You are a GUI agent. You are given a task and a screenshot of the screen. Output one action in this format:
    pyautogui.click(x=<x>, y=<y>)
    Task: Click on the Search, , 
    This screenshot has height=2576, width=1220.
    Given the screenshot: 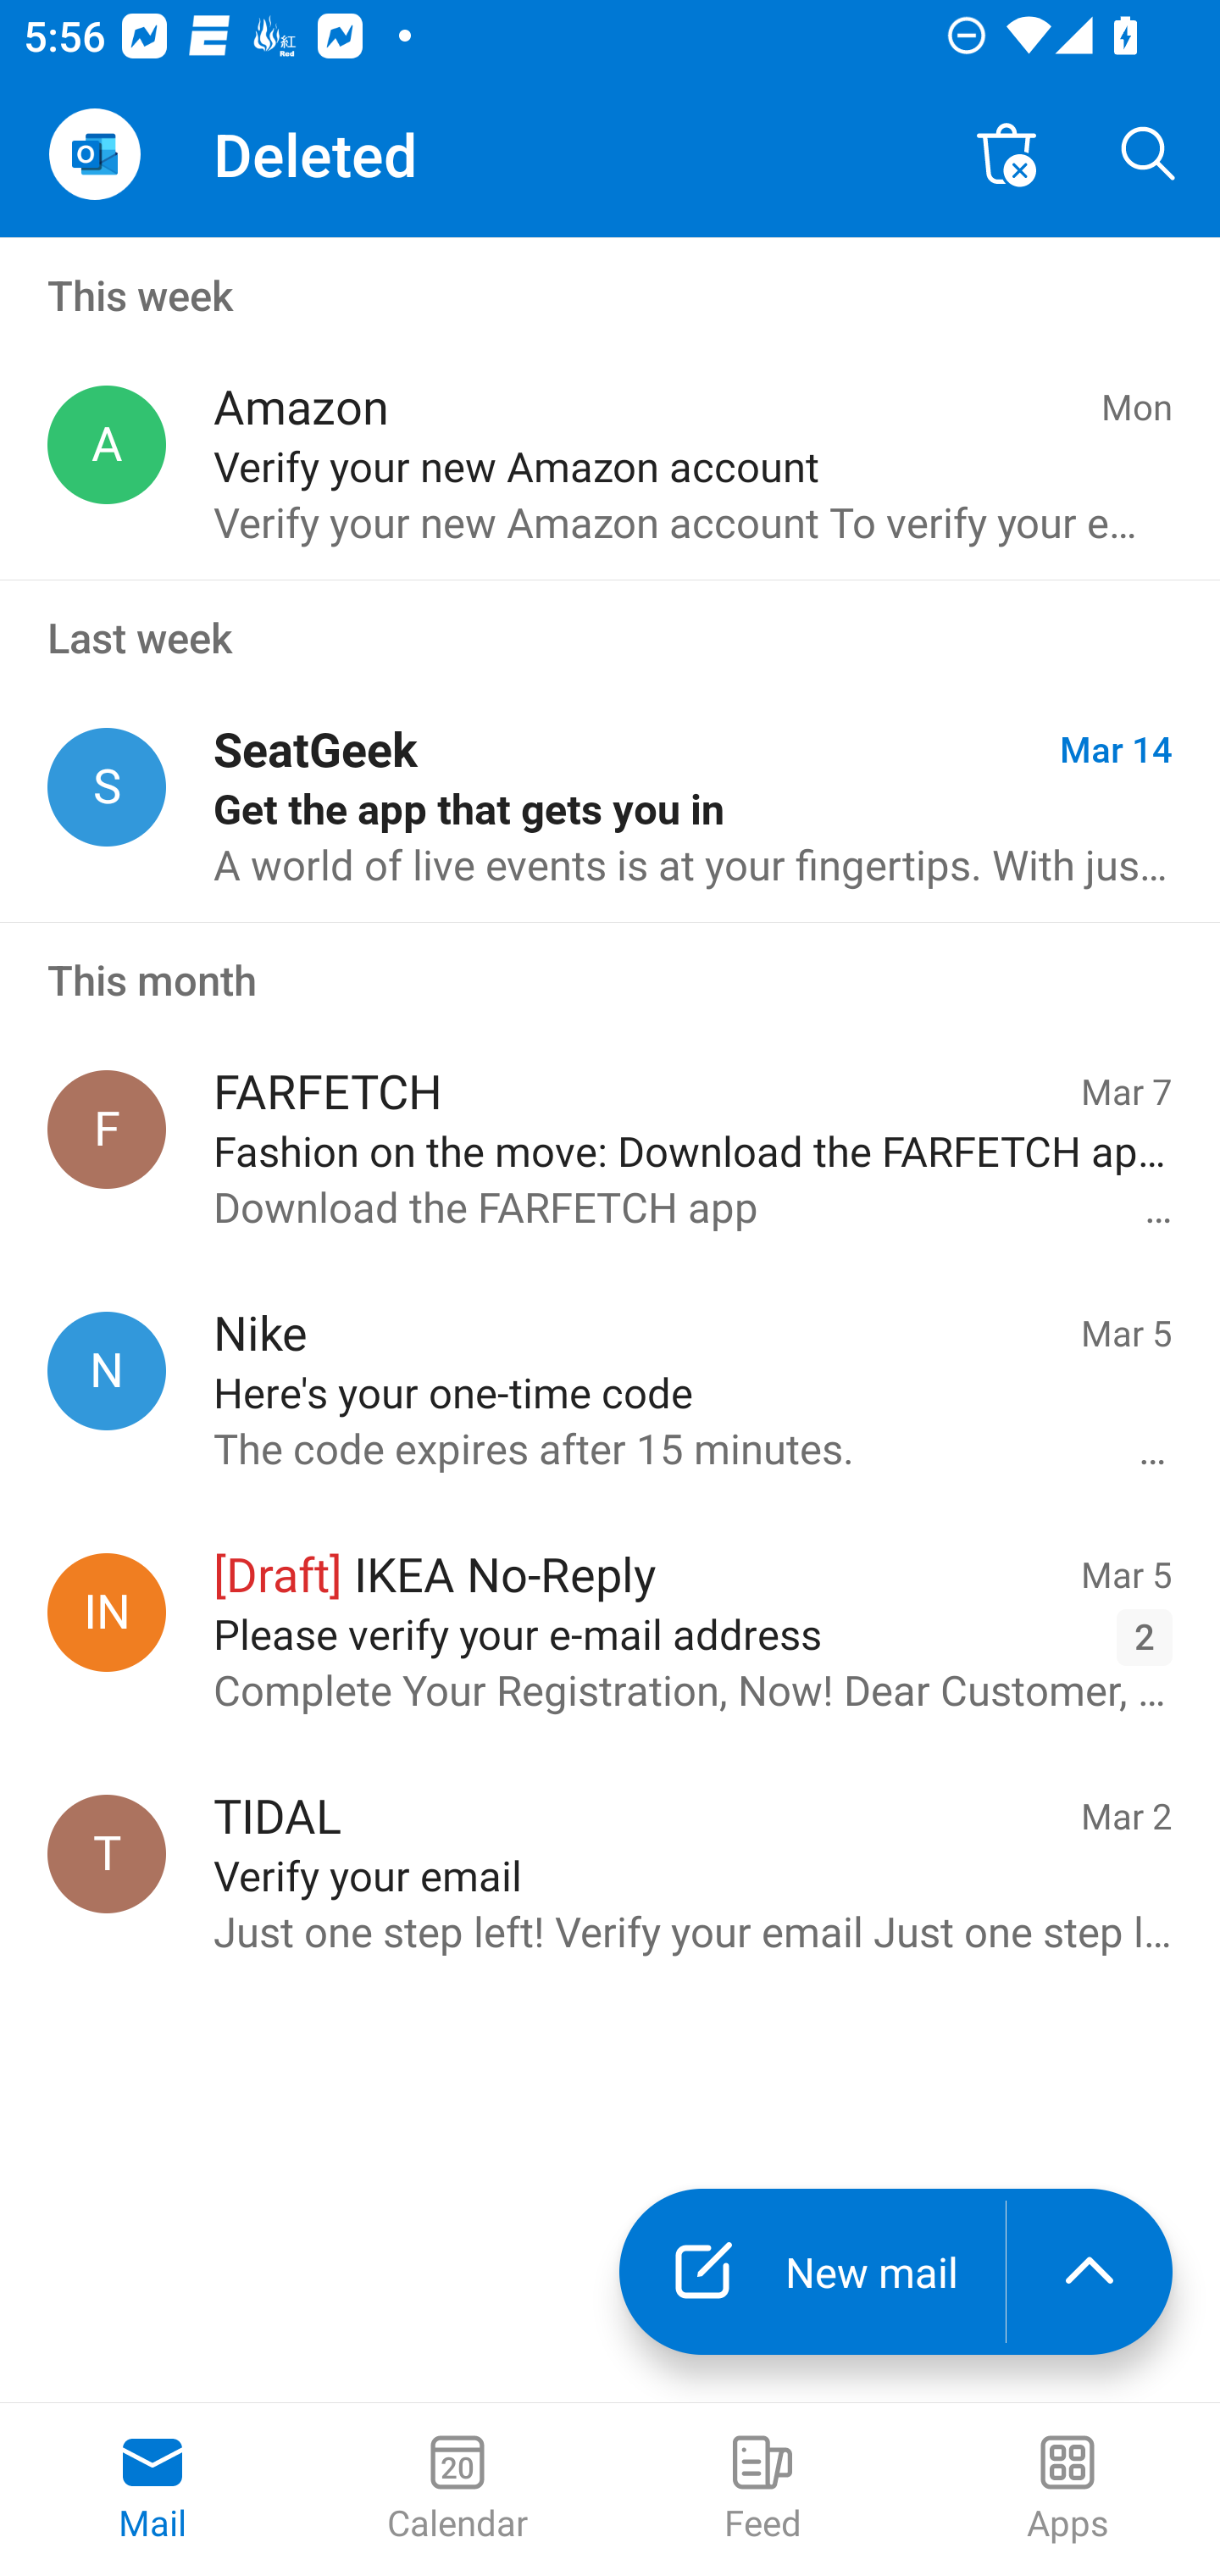 What is the action you would take?
    pyautogui.click(x=1149, y=154)
    